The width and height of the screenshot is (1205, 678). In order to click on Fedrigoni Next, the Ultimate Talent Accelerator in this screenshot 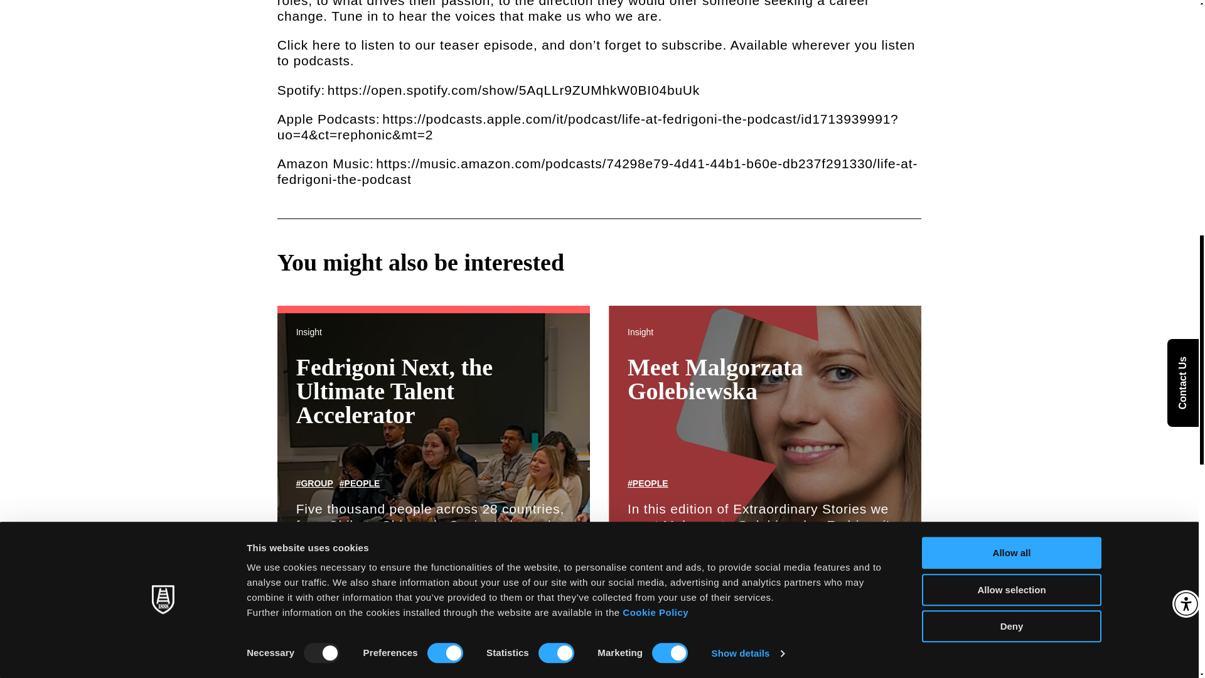, I will do `click(394, 390)`.